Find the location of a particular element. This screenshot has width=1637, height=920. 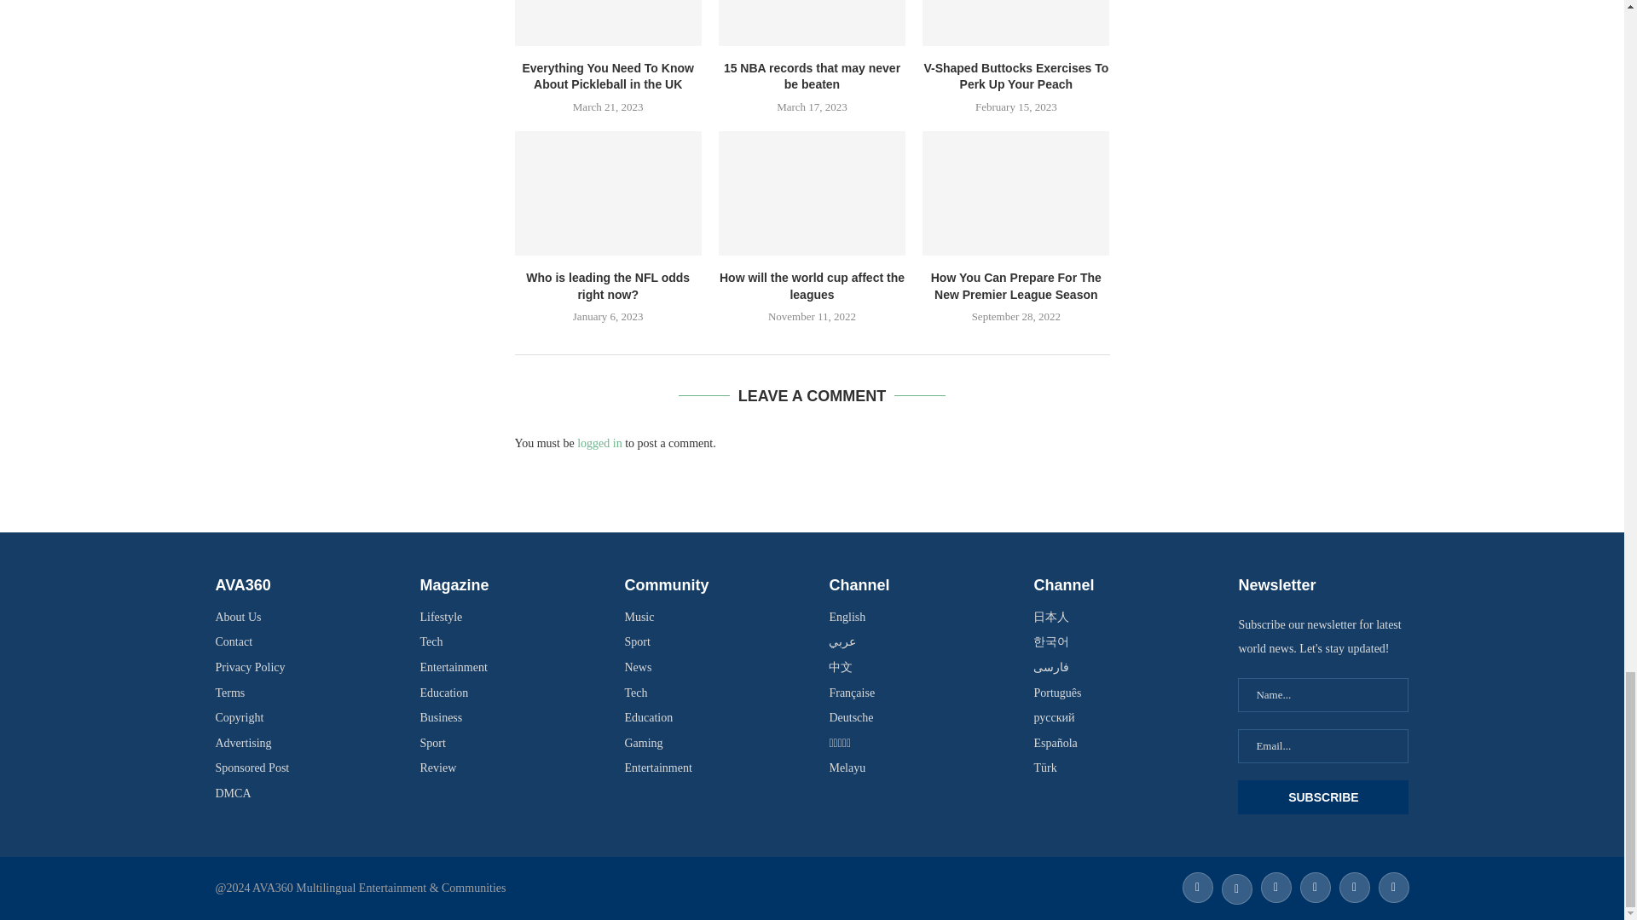

Subscribe is located at coordinates (1322, 796).